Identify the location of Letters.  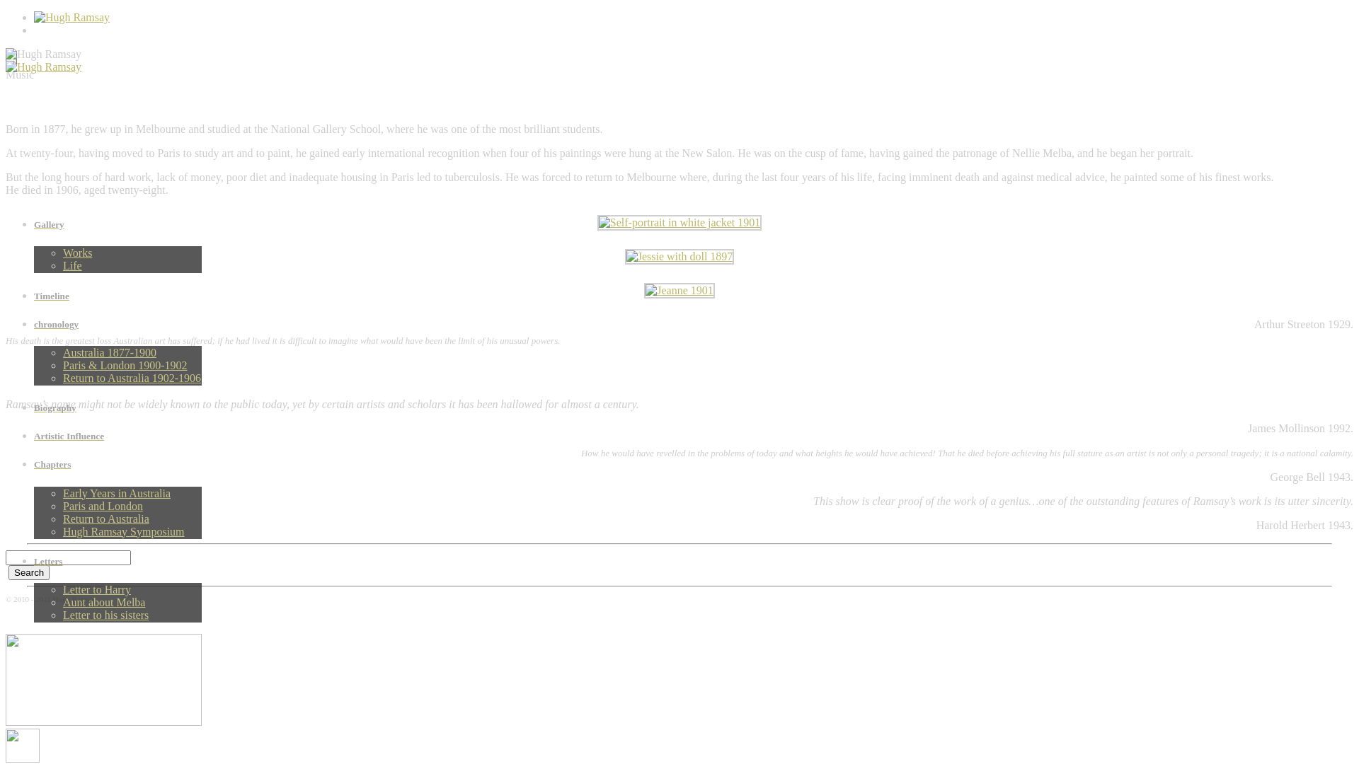
(117, 562).